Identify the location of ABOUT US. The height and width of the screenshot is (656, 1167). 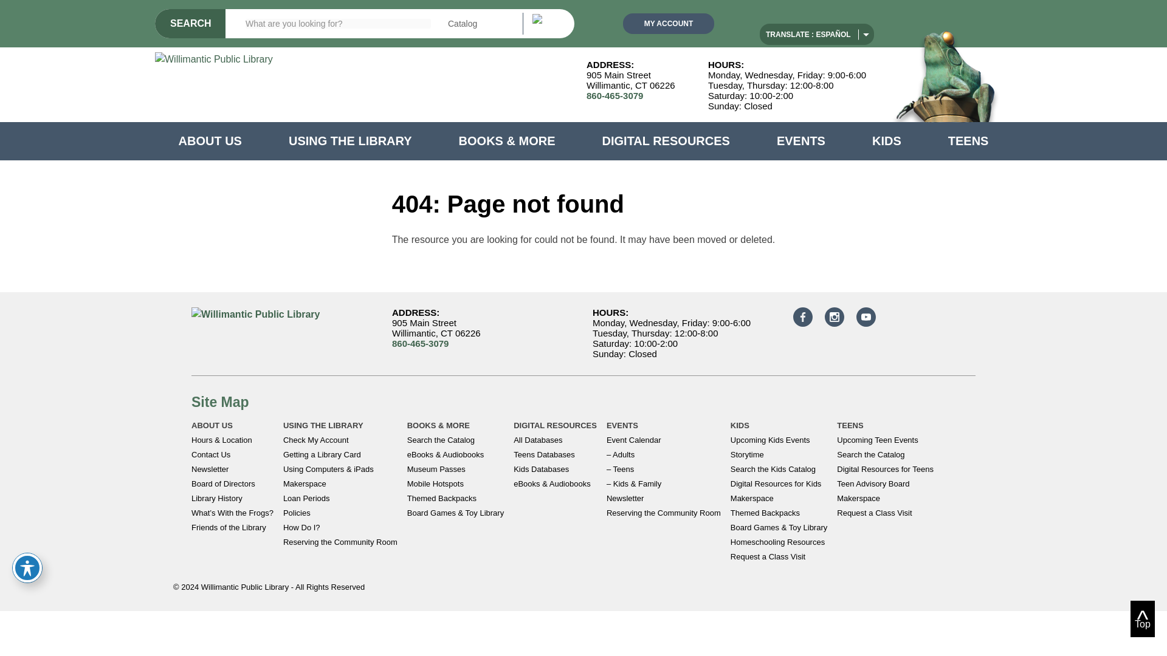
(210, 141).